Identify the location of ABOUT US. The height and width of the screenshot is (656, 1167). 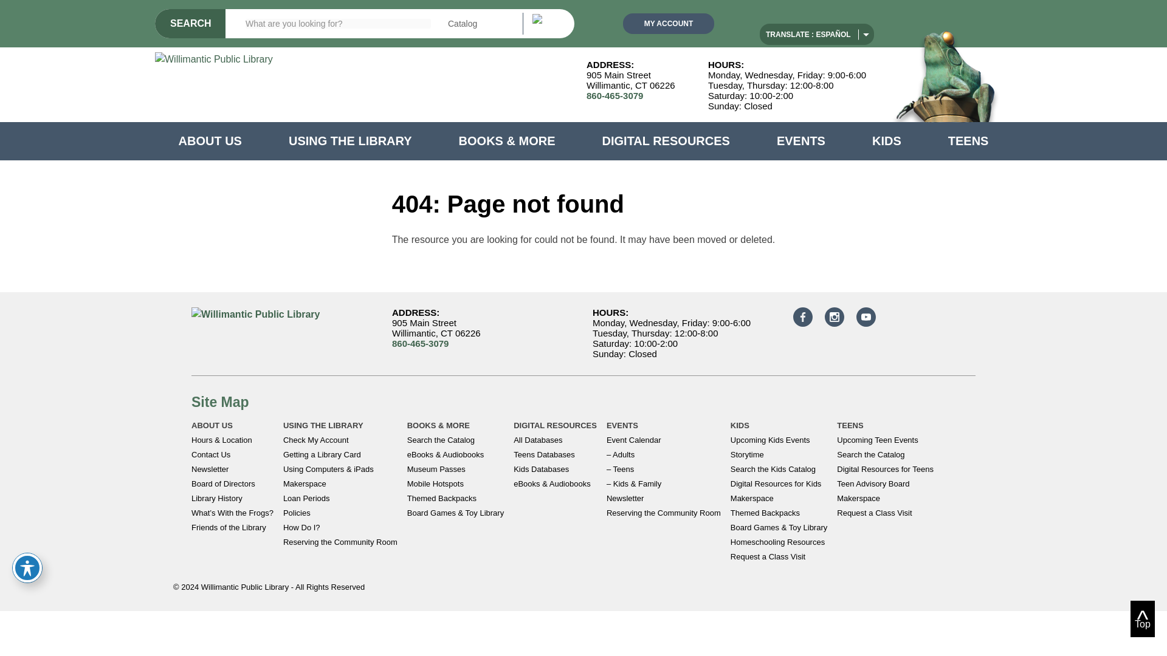
(210, 141).